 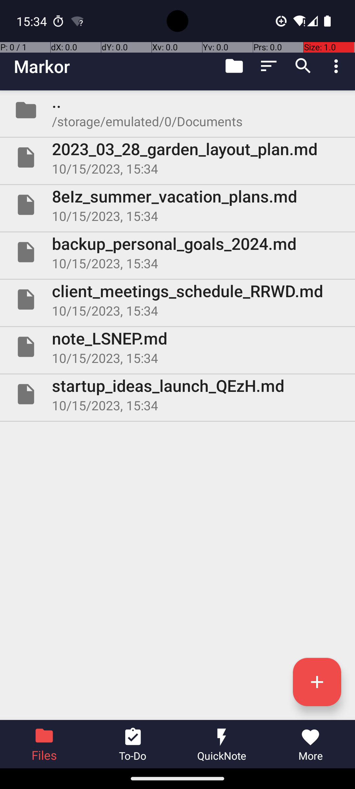 I want to click on File note_LSNEP.md , so click(x=177, y=347).